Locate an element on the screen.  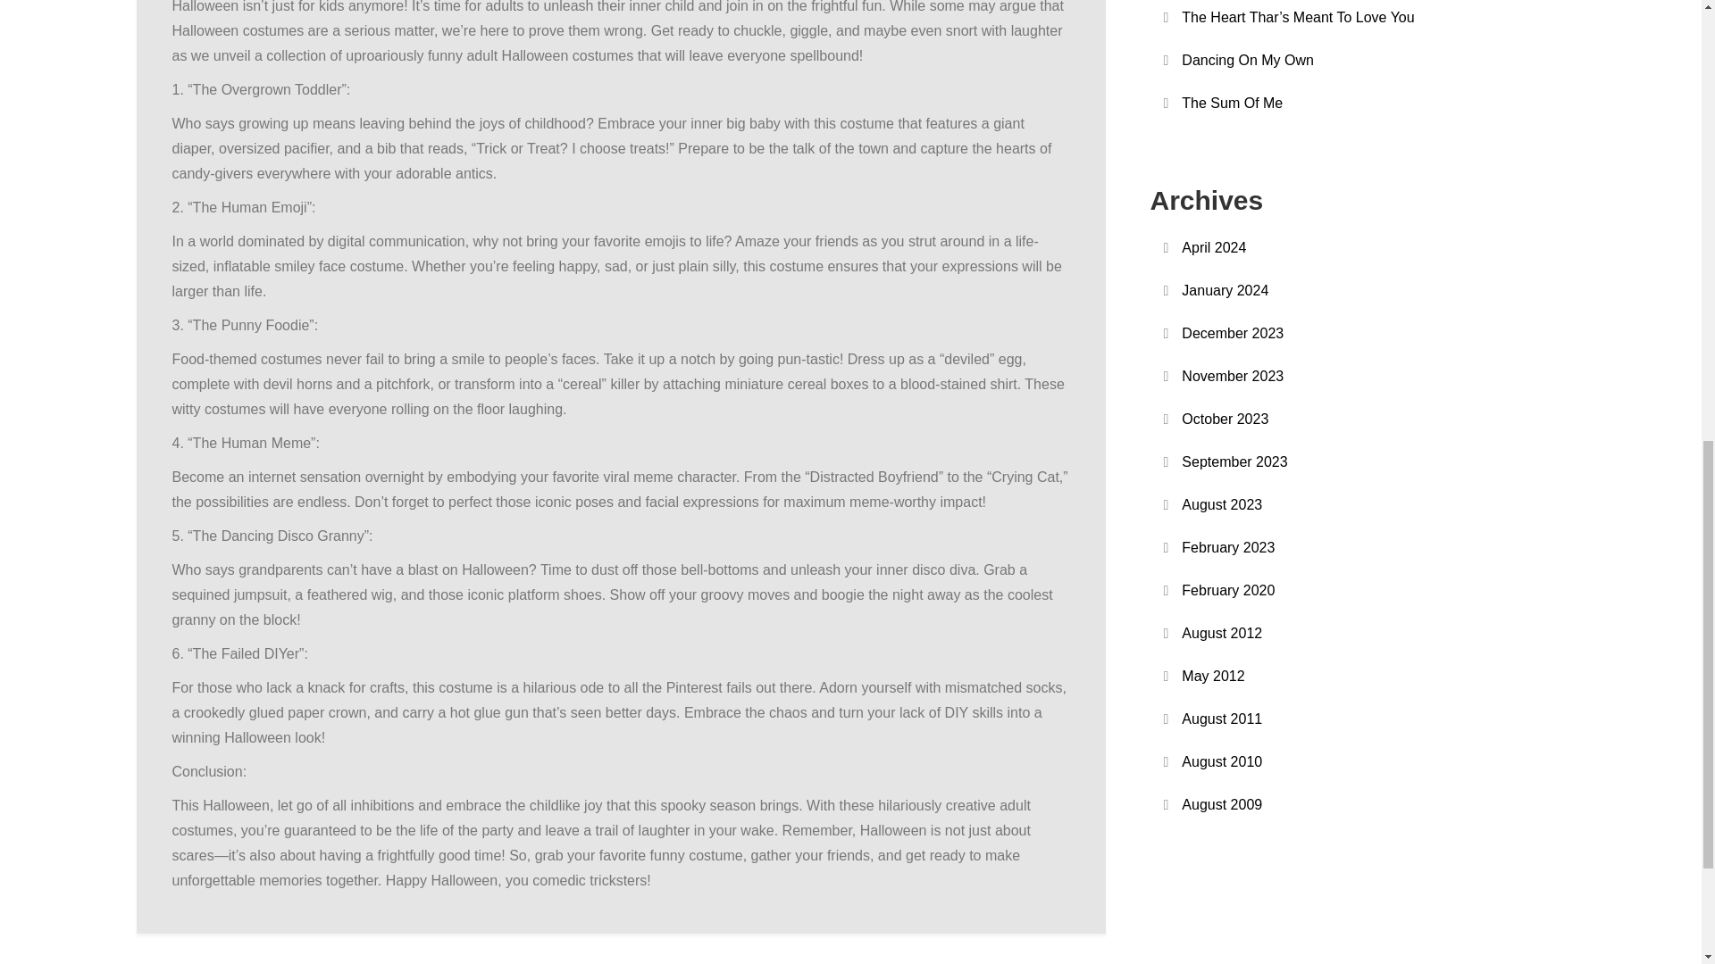
August 2023 is located at coordinates (1222, 504).